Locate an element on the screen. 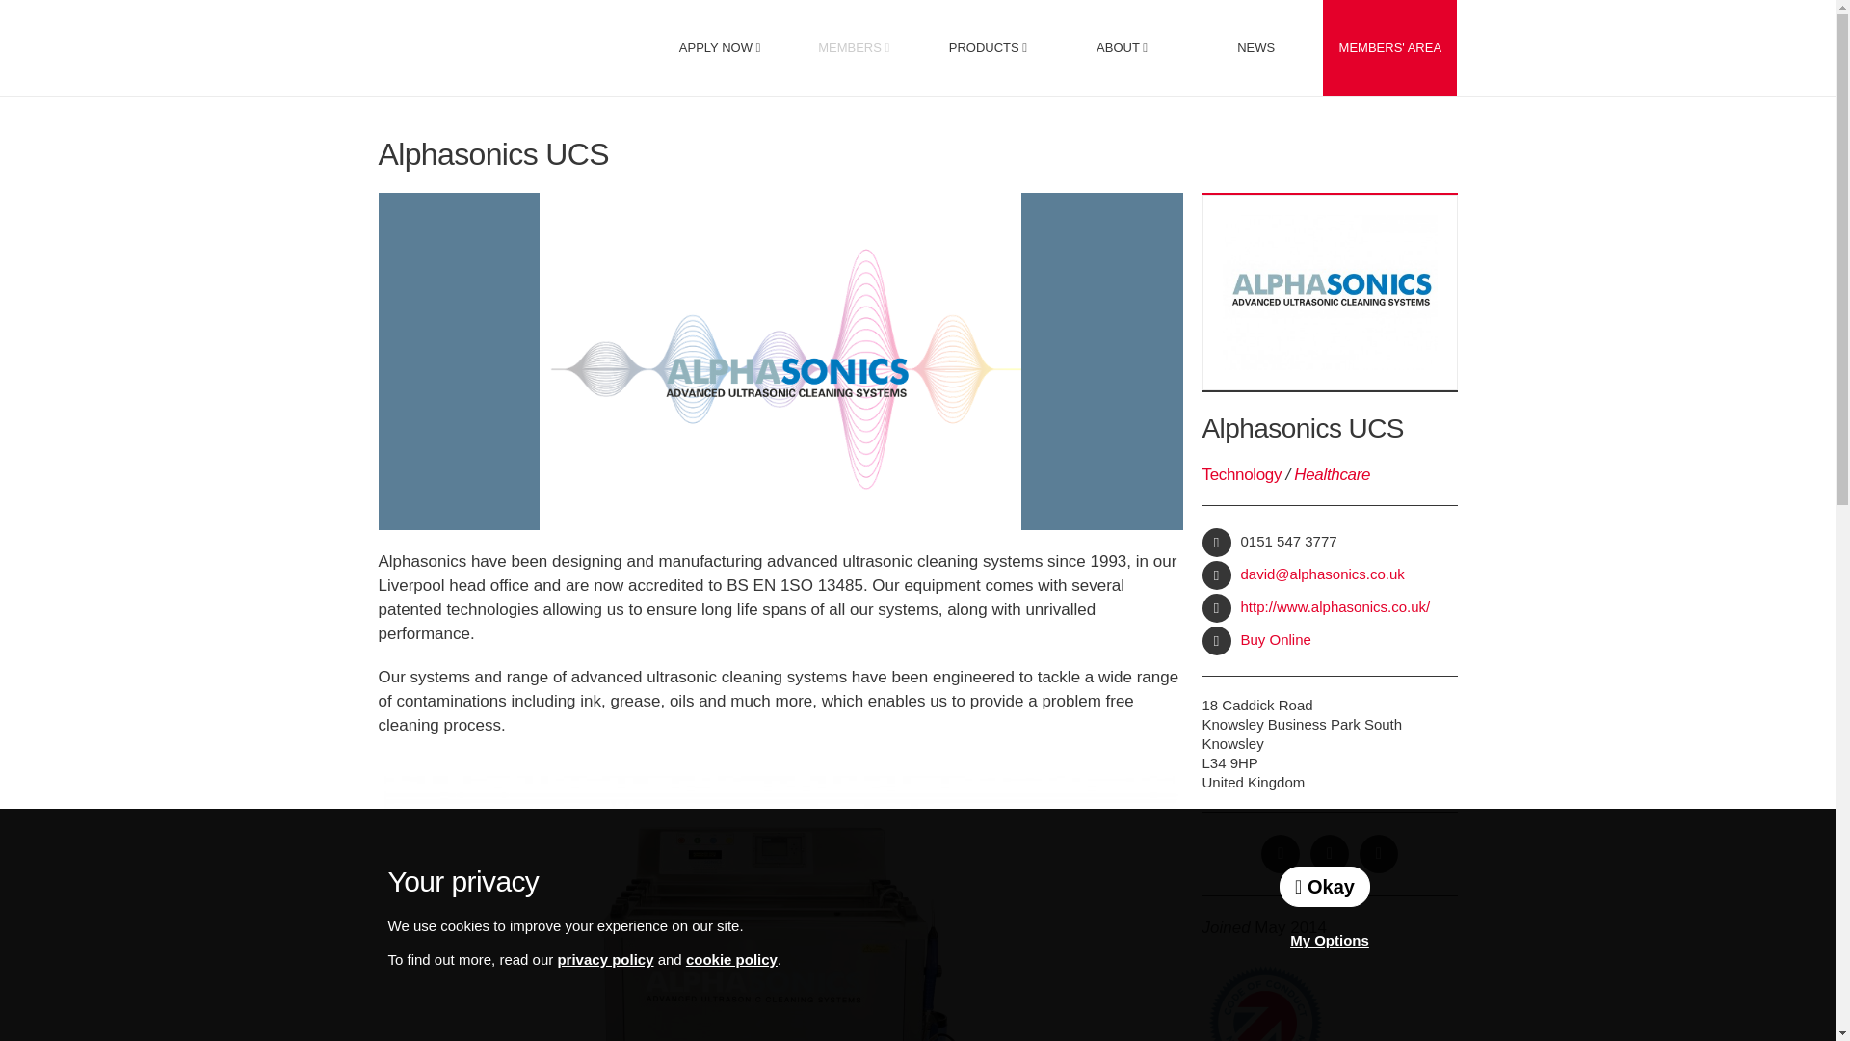 The height and width of the screenshot is (1041, 1850). APPLY NOW is located at coordinates (720, 48).